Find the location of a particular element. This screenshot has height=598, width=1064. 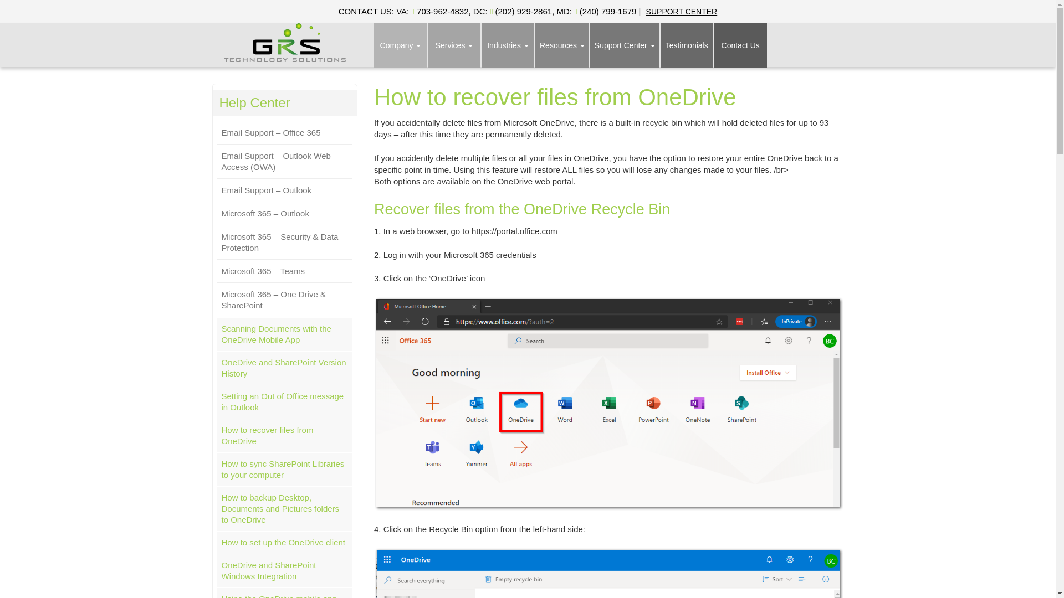

Services is located at coordinates (454, 45).